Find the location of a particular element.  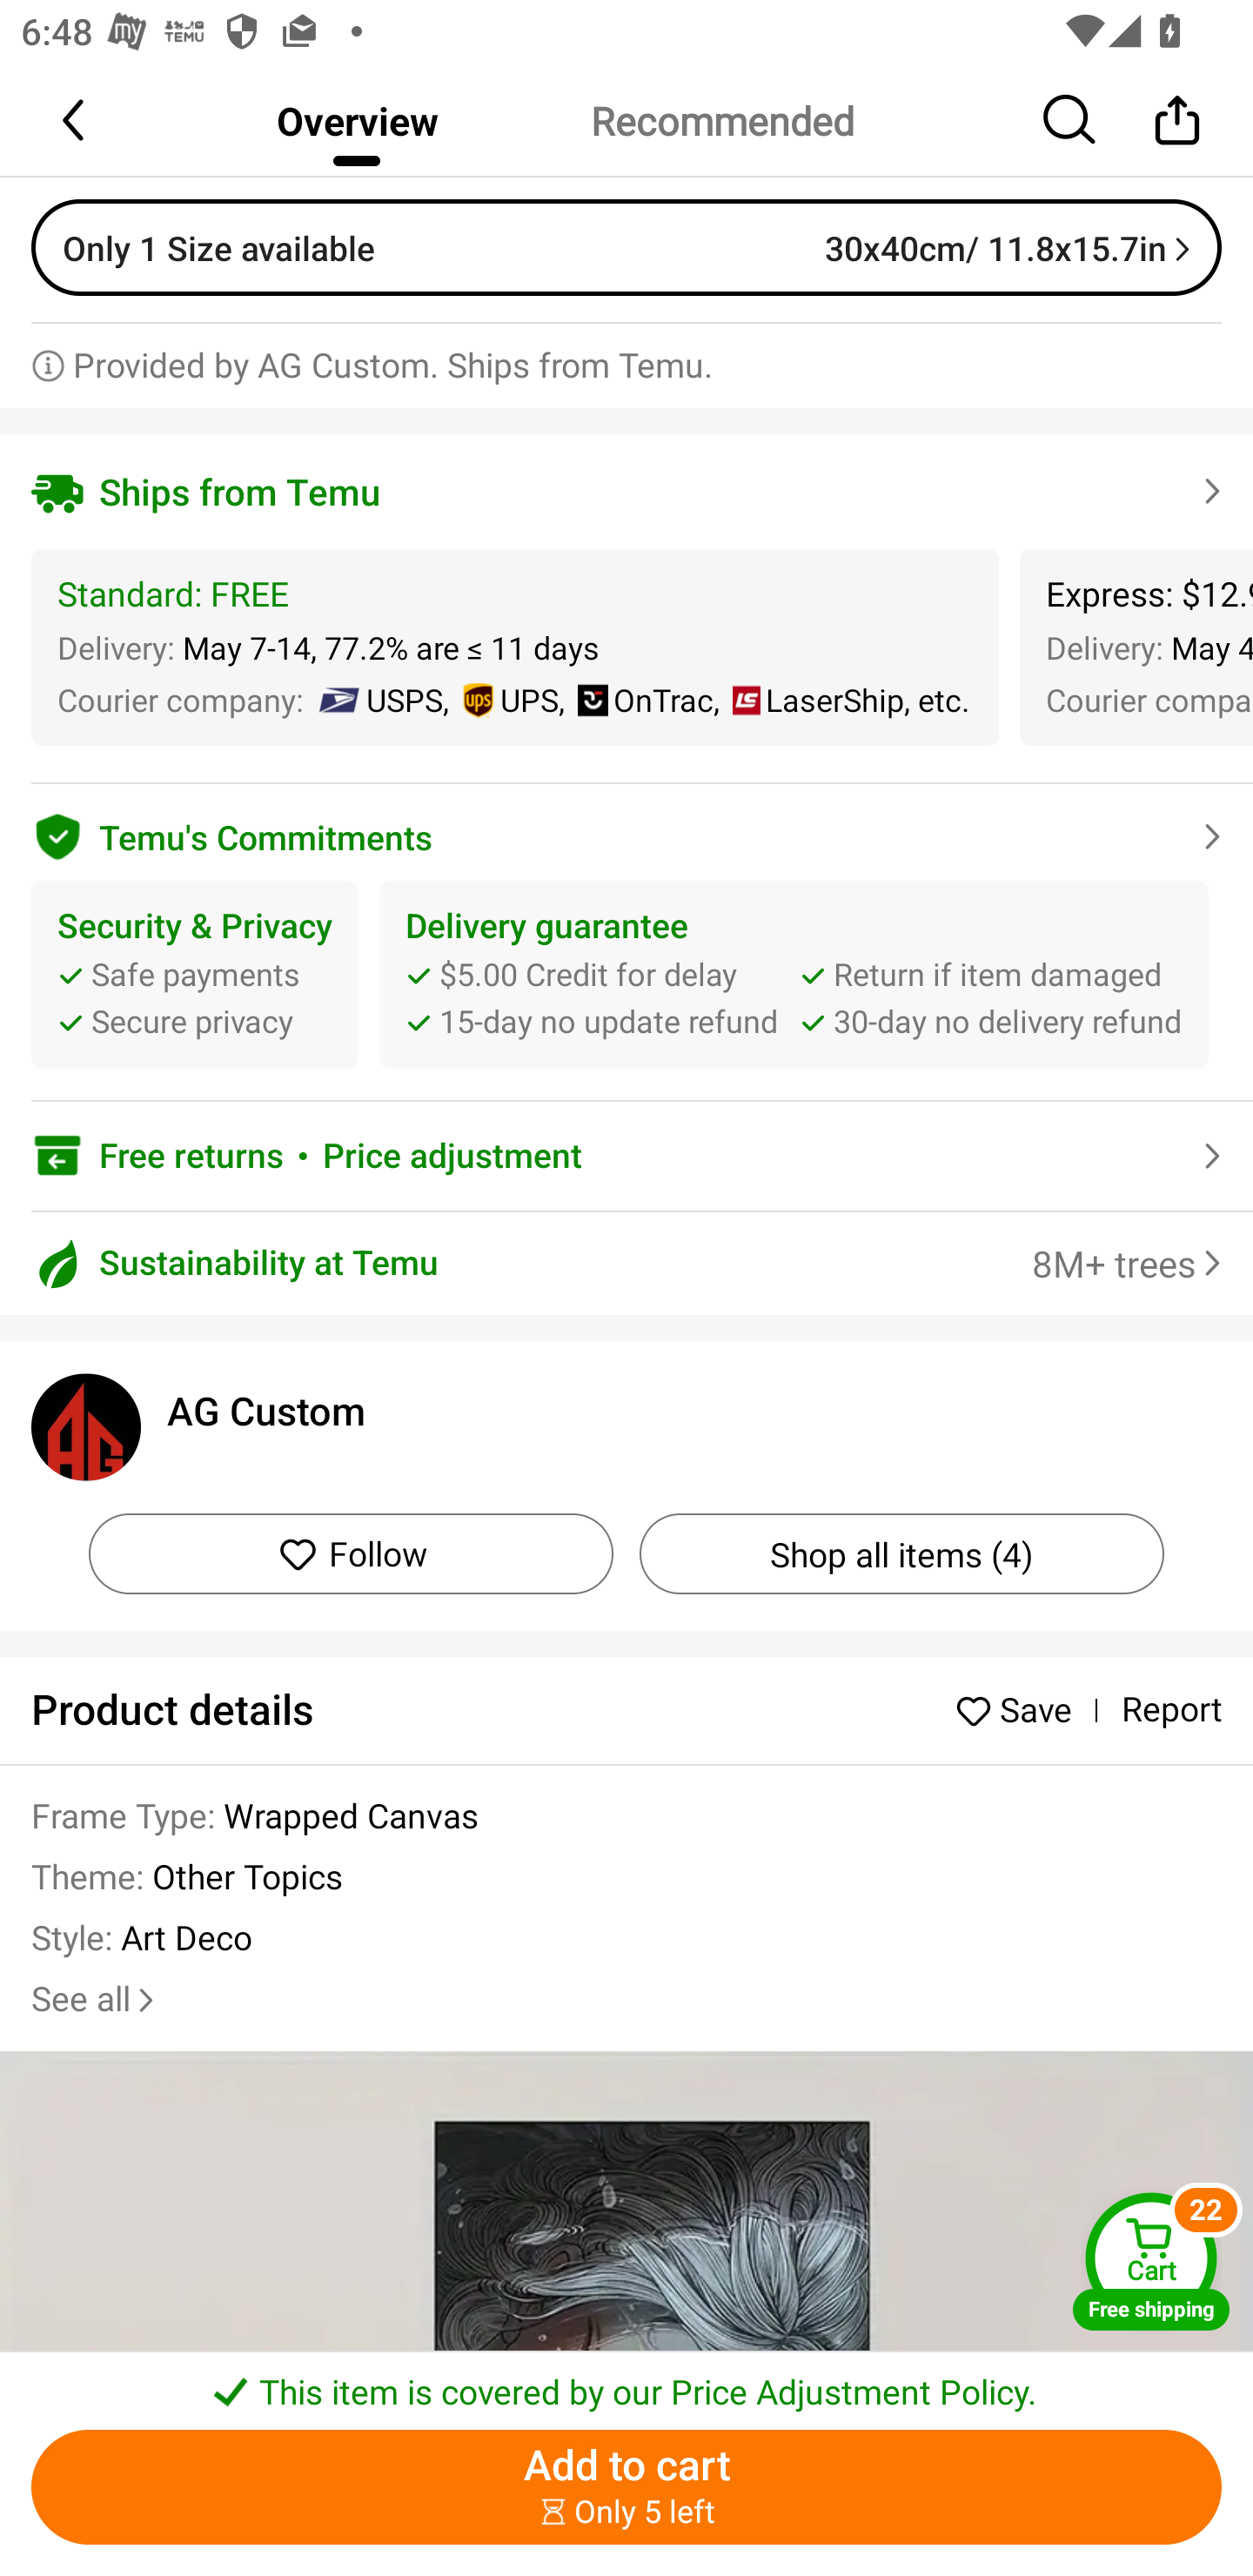

Share is located at coordinates (1176, 119).